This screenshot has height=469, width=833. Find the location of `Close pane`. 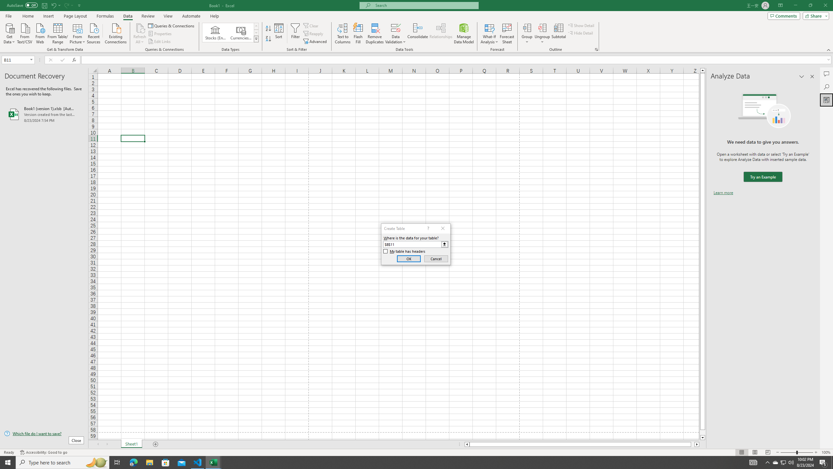

Close pane is located at coordinates (812, 77).